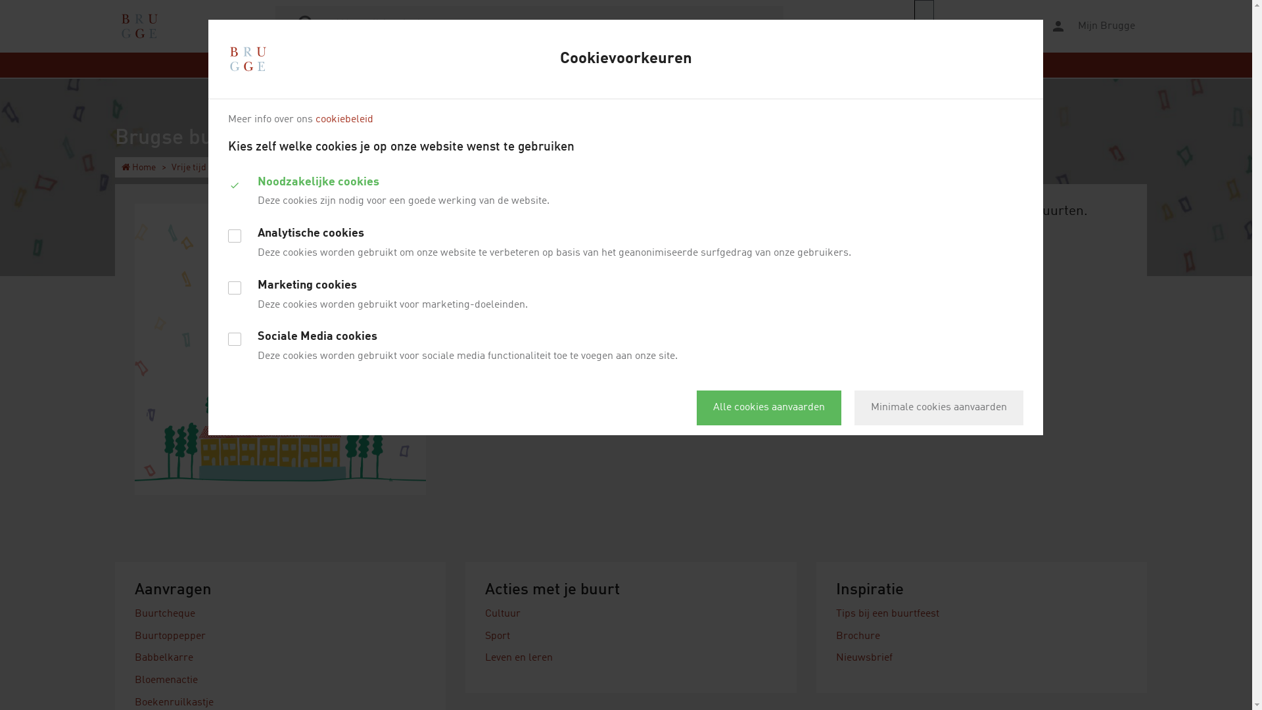 This screenshot has height=710, width=1262. Describe the element at coordinates (893, 335) in the screenshot. I see `Bekijk de brochure` at that location.